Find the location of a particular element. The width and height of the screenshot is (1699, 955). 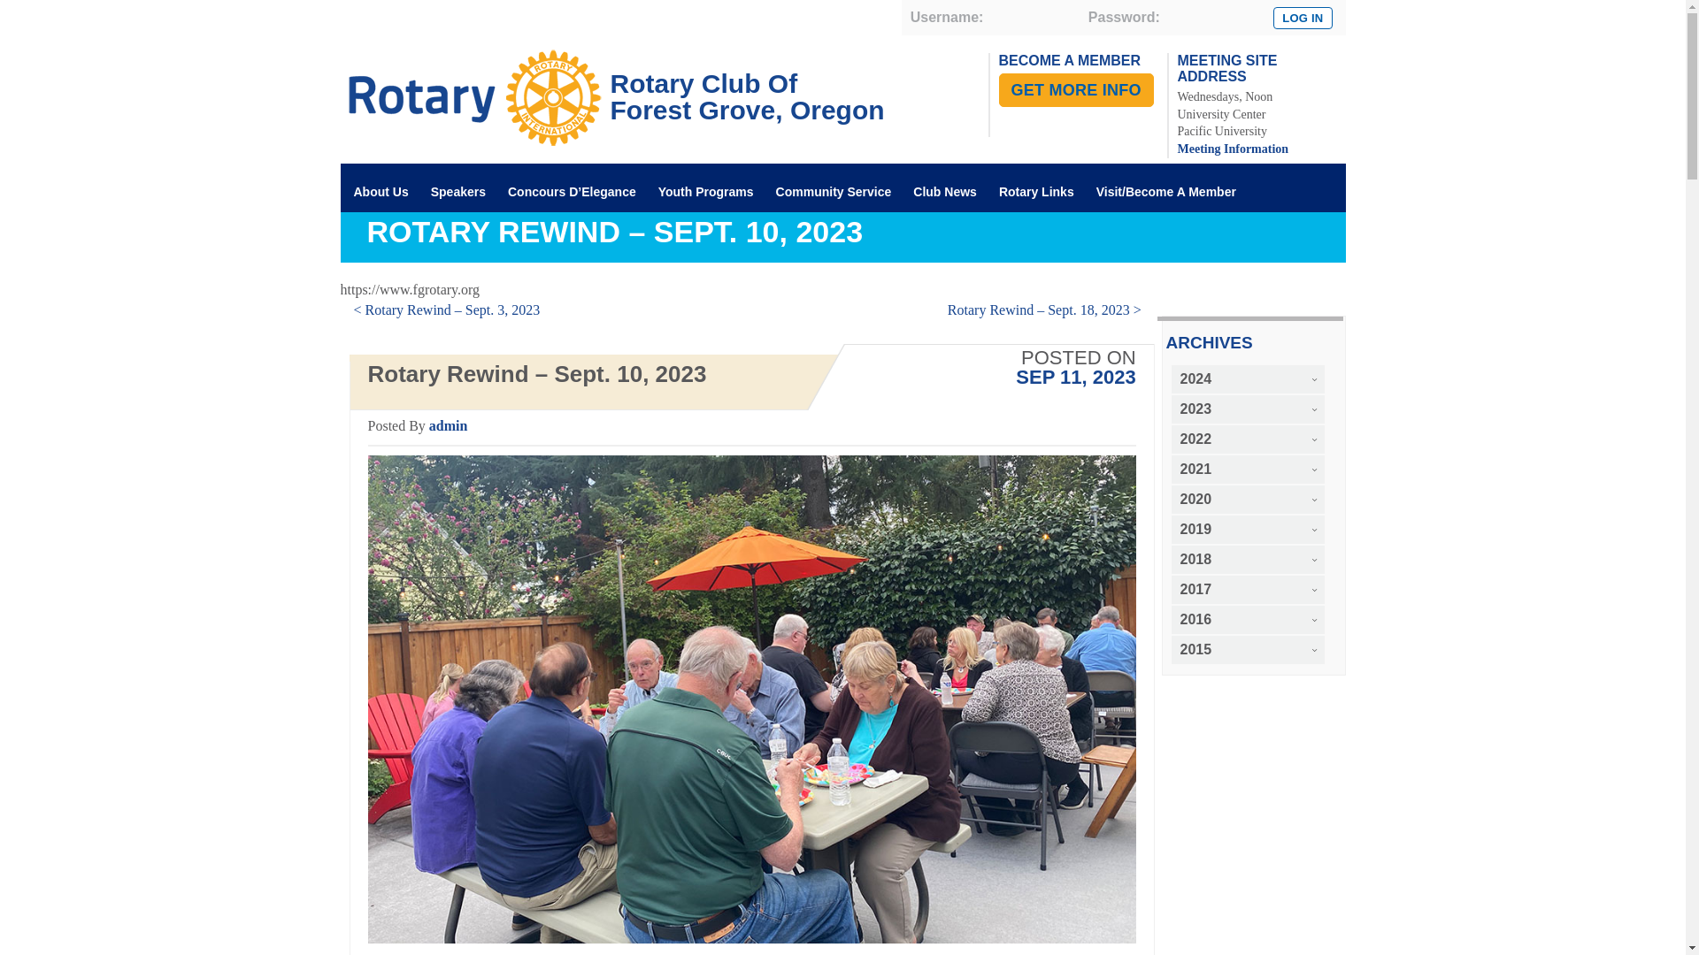

Youth Programs is located at coordinates (706, 194).